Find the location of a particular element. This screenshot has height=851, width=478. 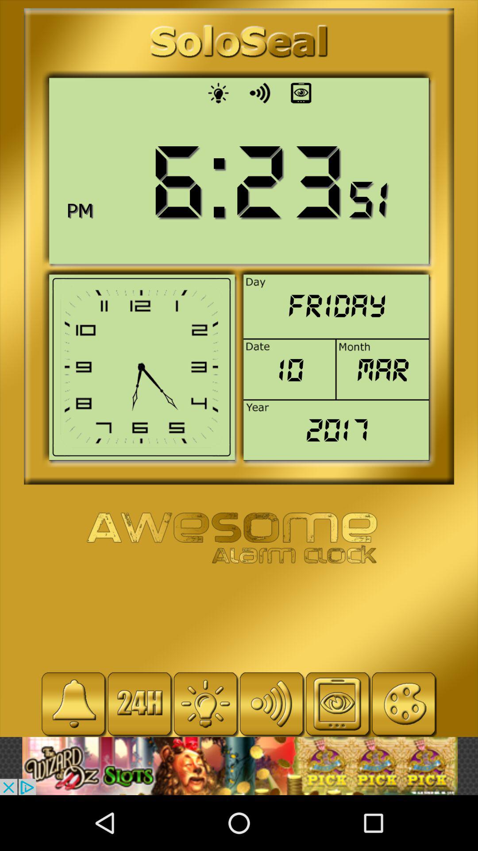

click on bulb icon beside 24h in the bottom is located at coordinates (205, 704).